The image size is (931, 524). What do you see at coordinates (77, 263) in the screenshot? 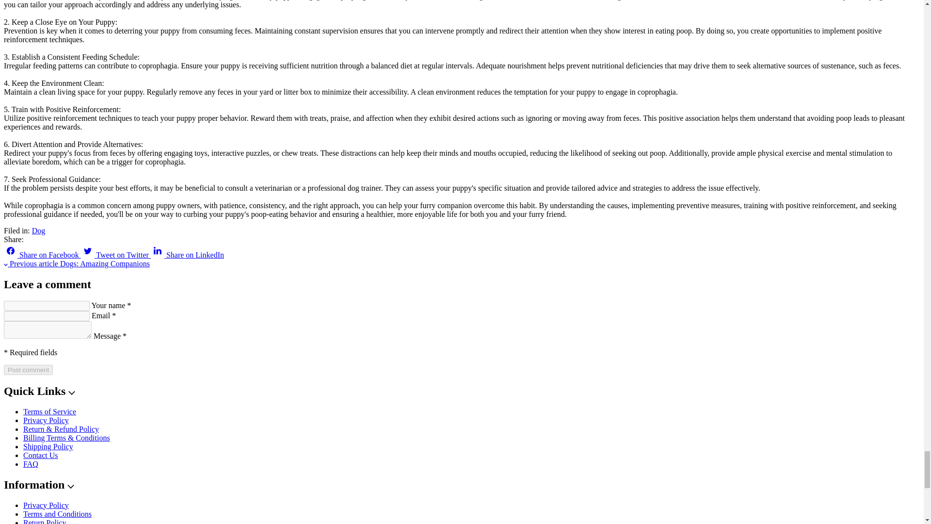
I see `Previous article Dogs: Amazing Companions` at bounding box center [77, 263].